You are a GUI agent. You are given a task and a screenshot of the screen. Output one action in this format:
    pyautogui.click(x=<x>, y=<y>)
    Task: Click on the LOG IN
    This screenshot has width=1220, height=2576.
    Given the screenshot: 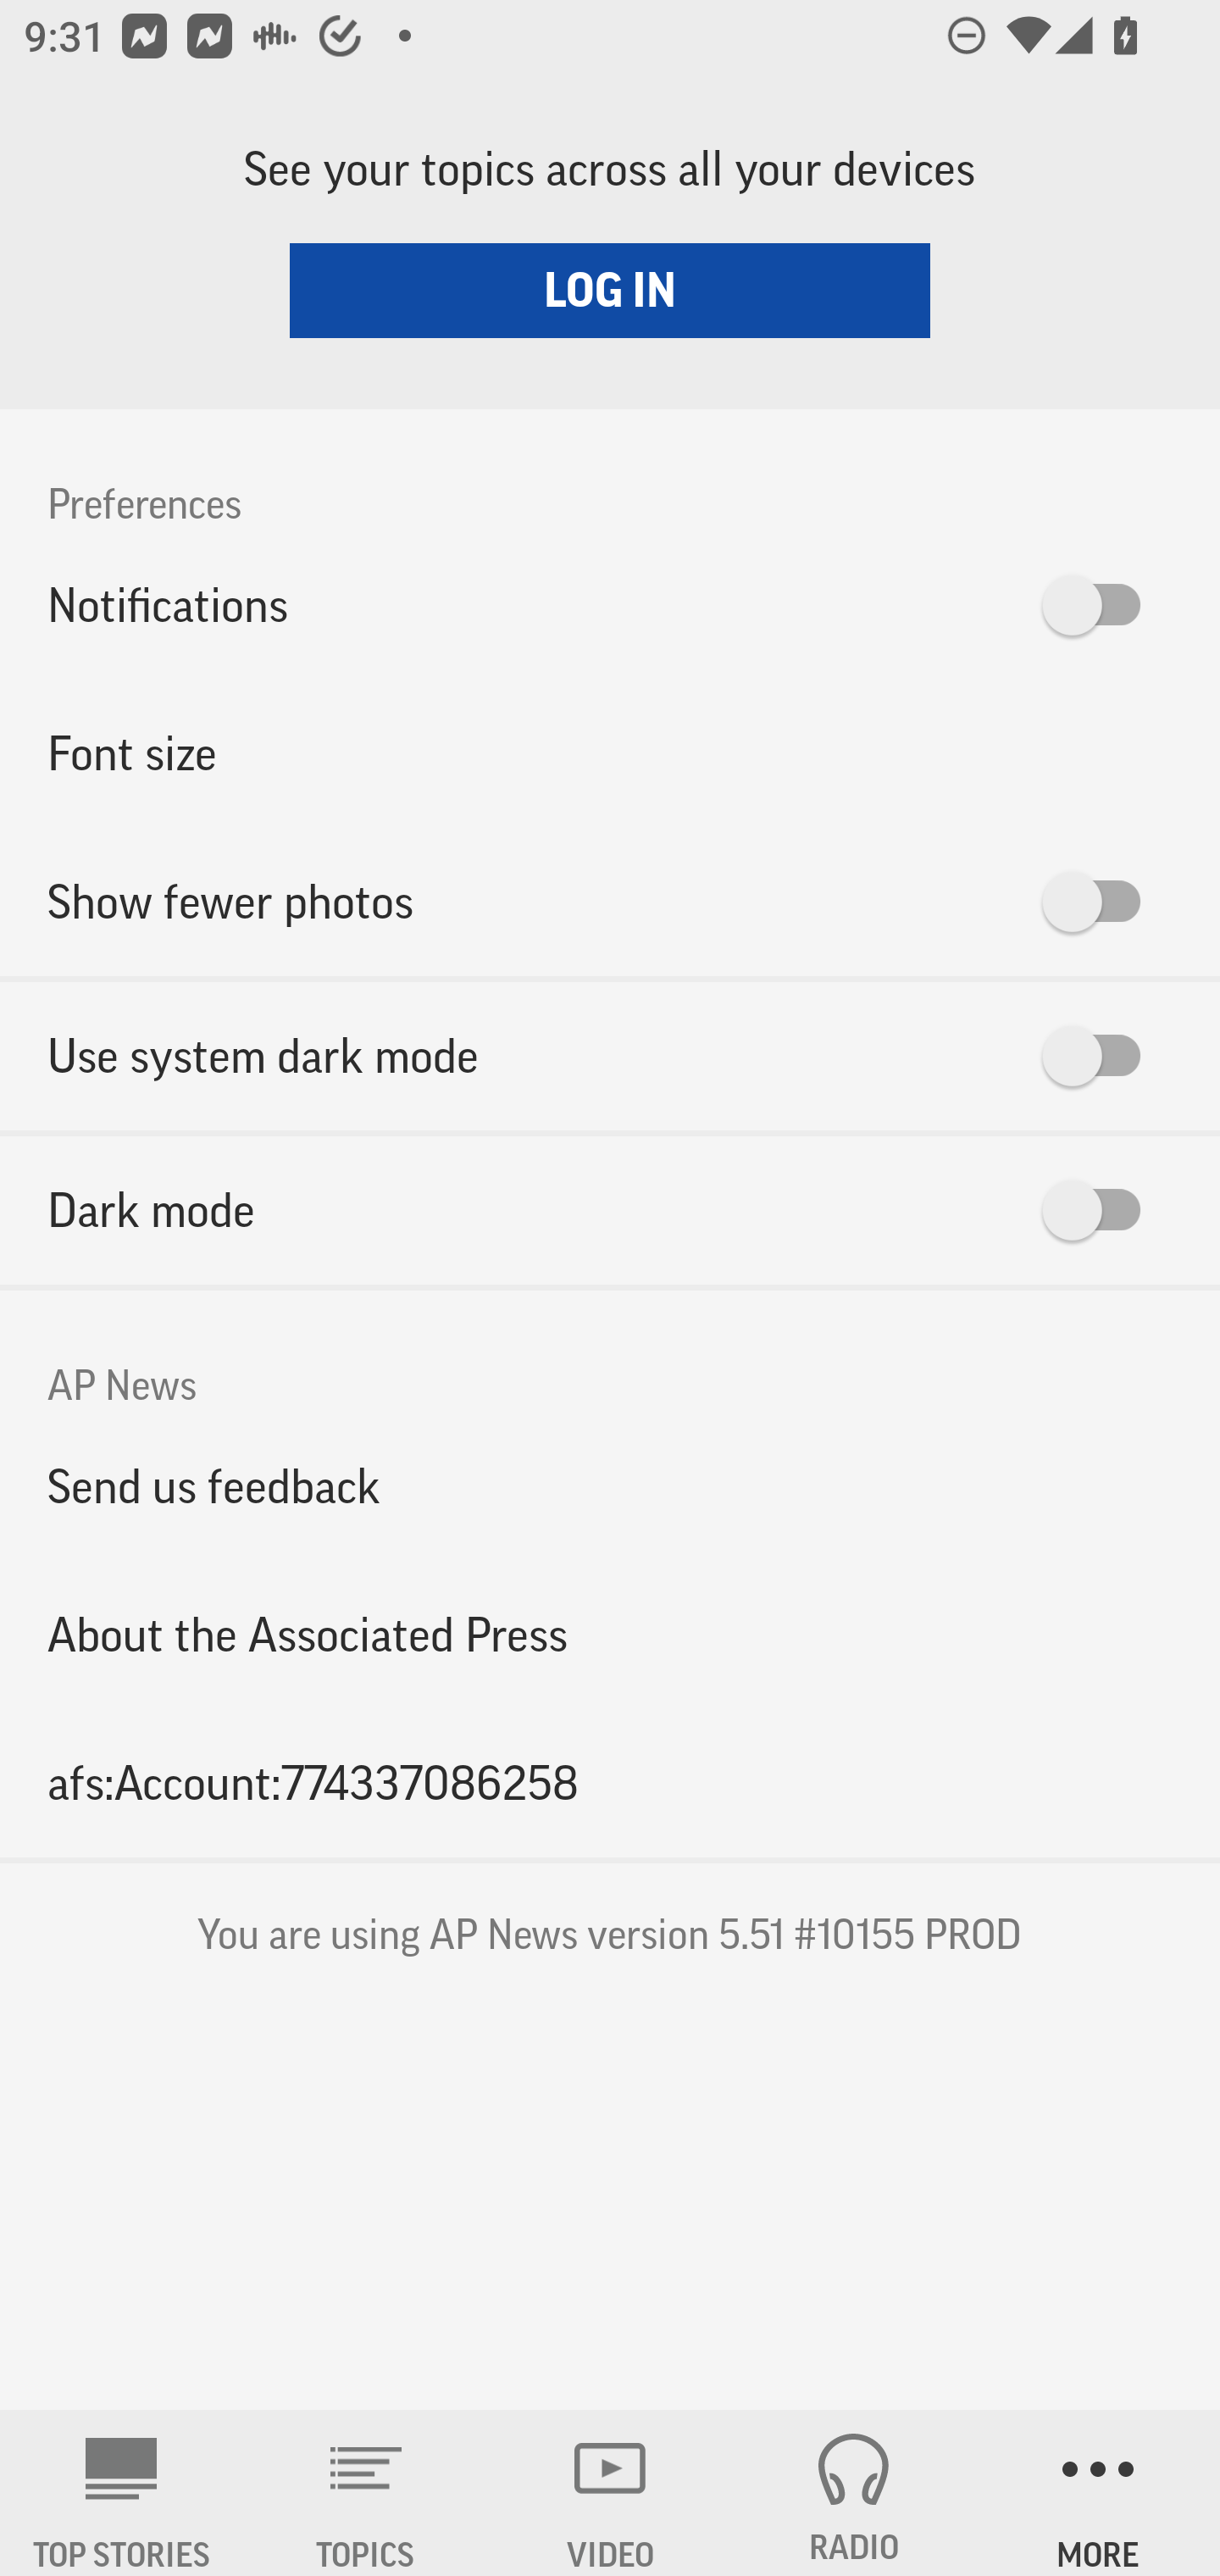 What is the action you would take?
    pyautogui.click(x=610, y=290)
    